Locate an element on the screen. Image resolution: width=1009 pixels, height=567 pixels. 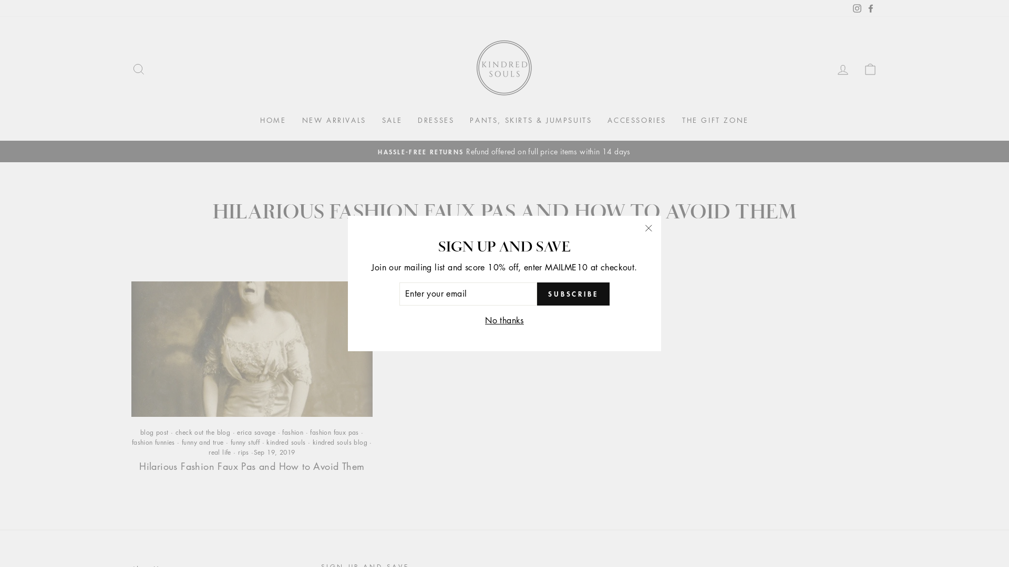
CART is located at coordinates (870, 69).